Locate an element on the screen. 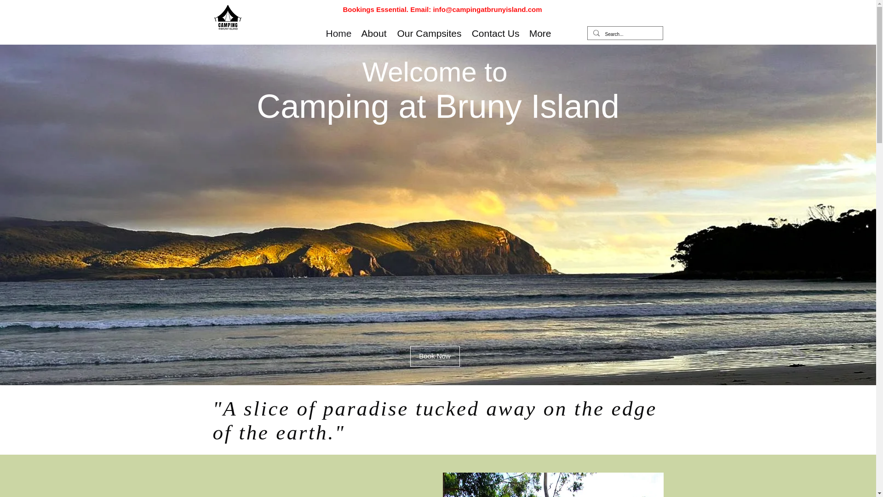  Home is located at coordinates (338, 33).